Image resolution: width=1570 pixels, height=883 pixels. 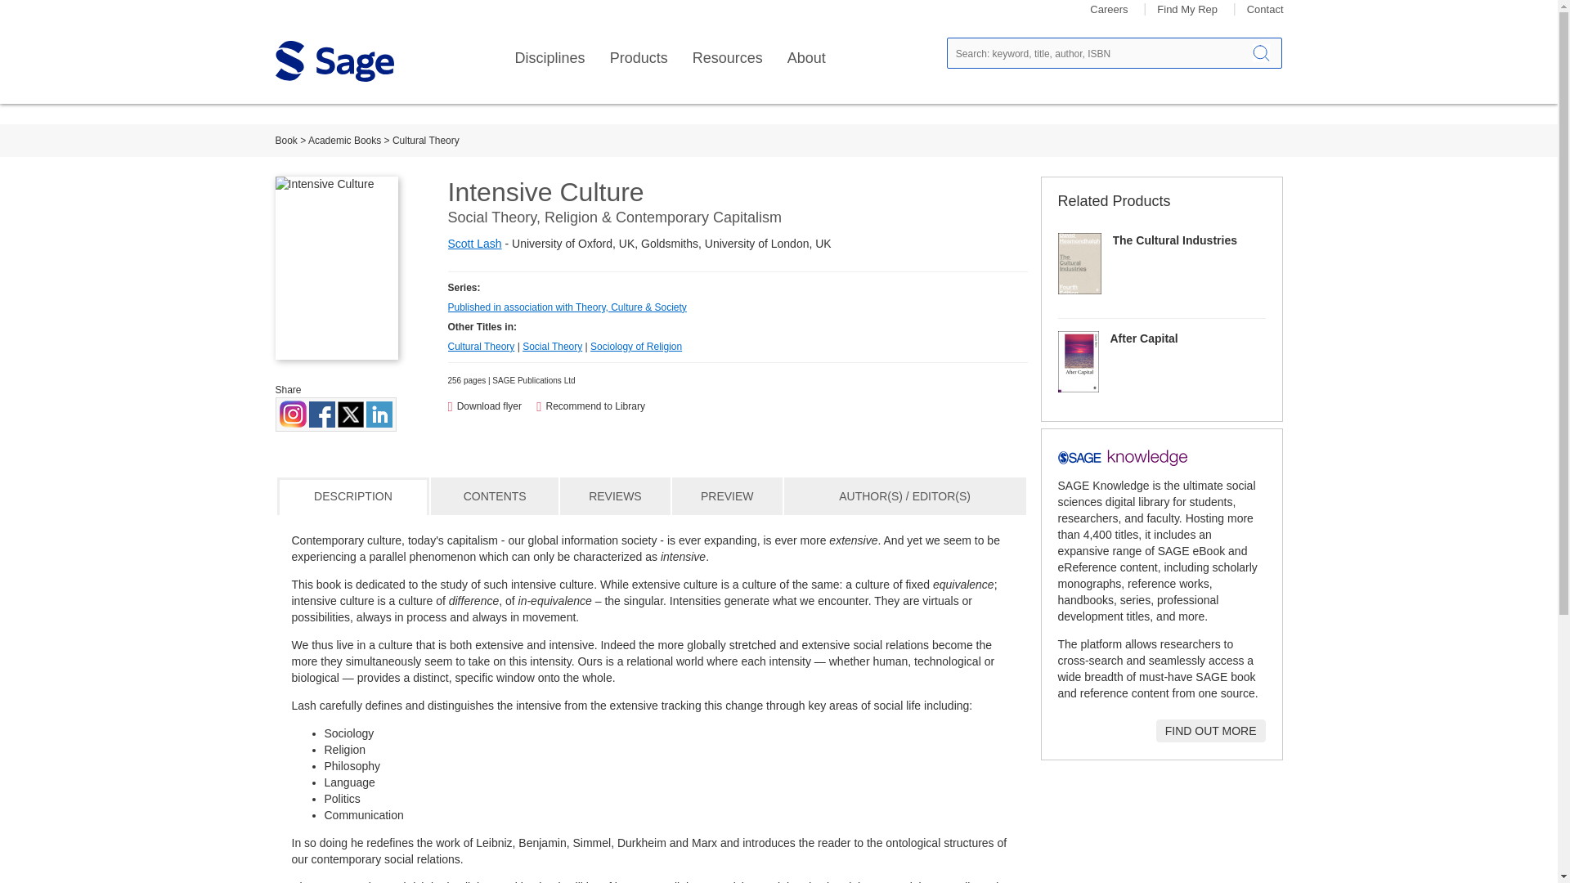 What do you see at coordinates (334, 61) in the screenshot?
I see `Sage logo: link back to homepage` at bounding box center [334, 61].